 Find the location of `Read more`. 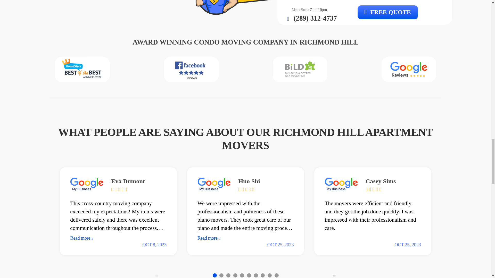

Read more is located at coordinates (245, 238).